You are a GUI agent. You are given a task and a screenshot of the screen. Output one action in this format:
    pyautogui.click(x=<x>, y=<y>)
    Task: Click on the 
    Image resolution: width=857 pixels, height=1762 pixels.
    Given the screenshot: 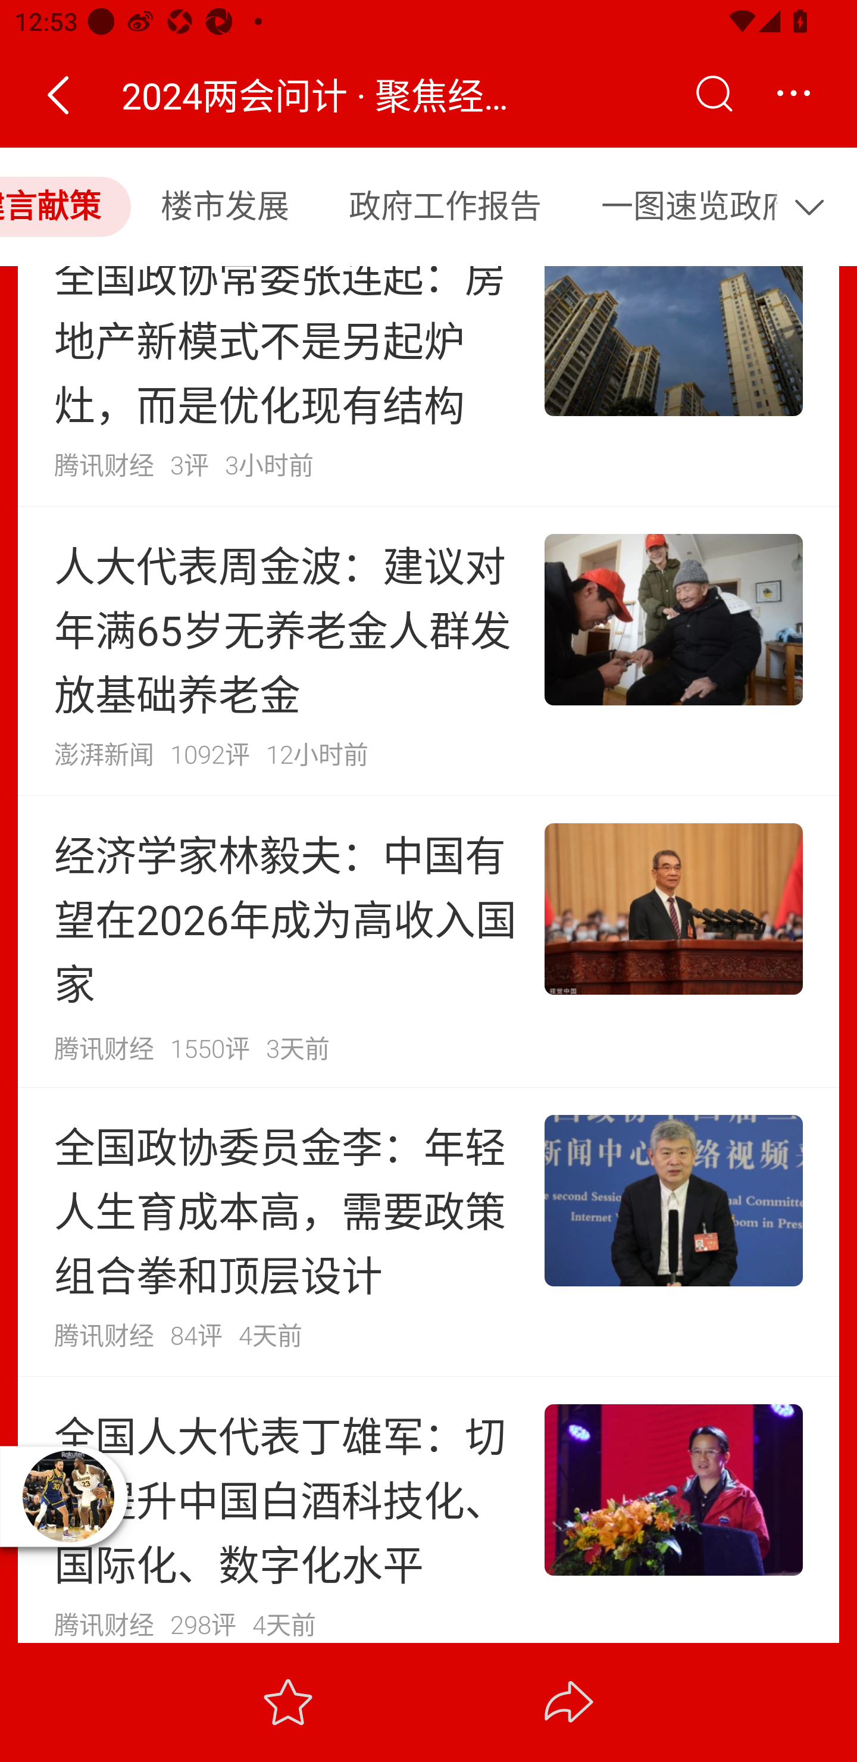 What is the action you would take?
    pyautogui.click(x=57, y=94)
    